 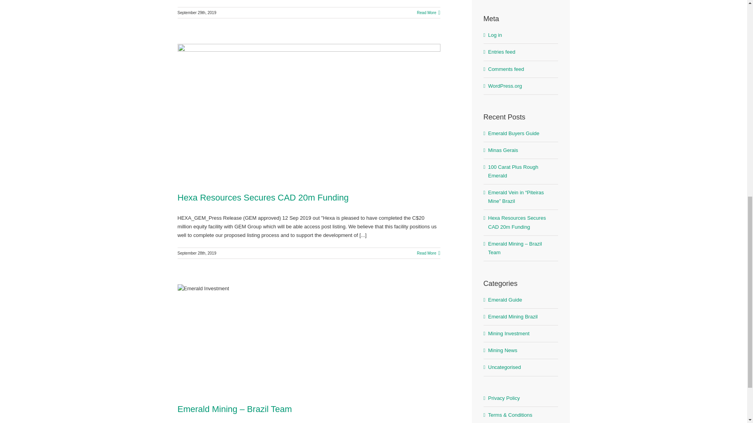 I want to click on Read More, so click(x=426, y=253).